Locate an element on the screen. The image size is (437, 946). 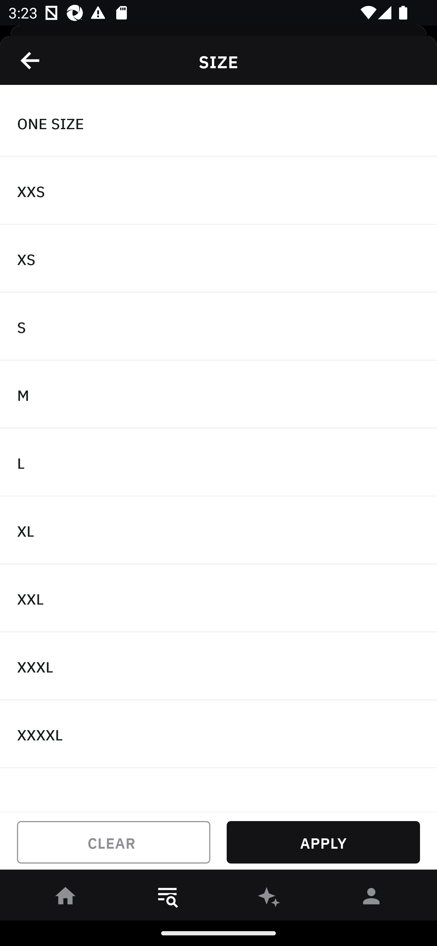
M is located at coordinates (218, 394).